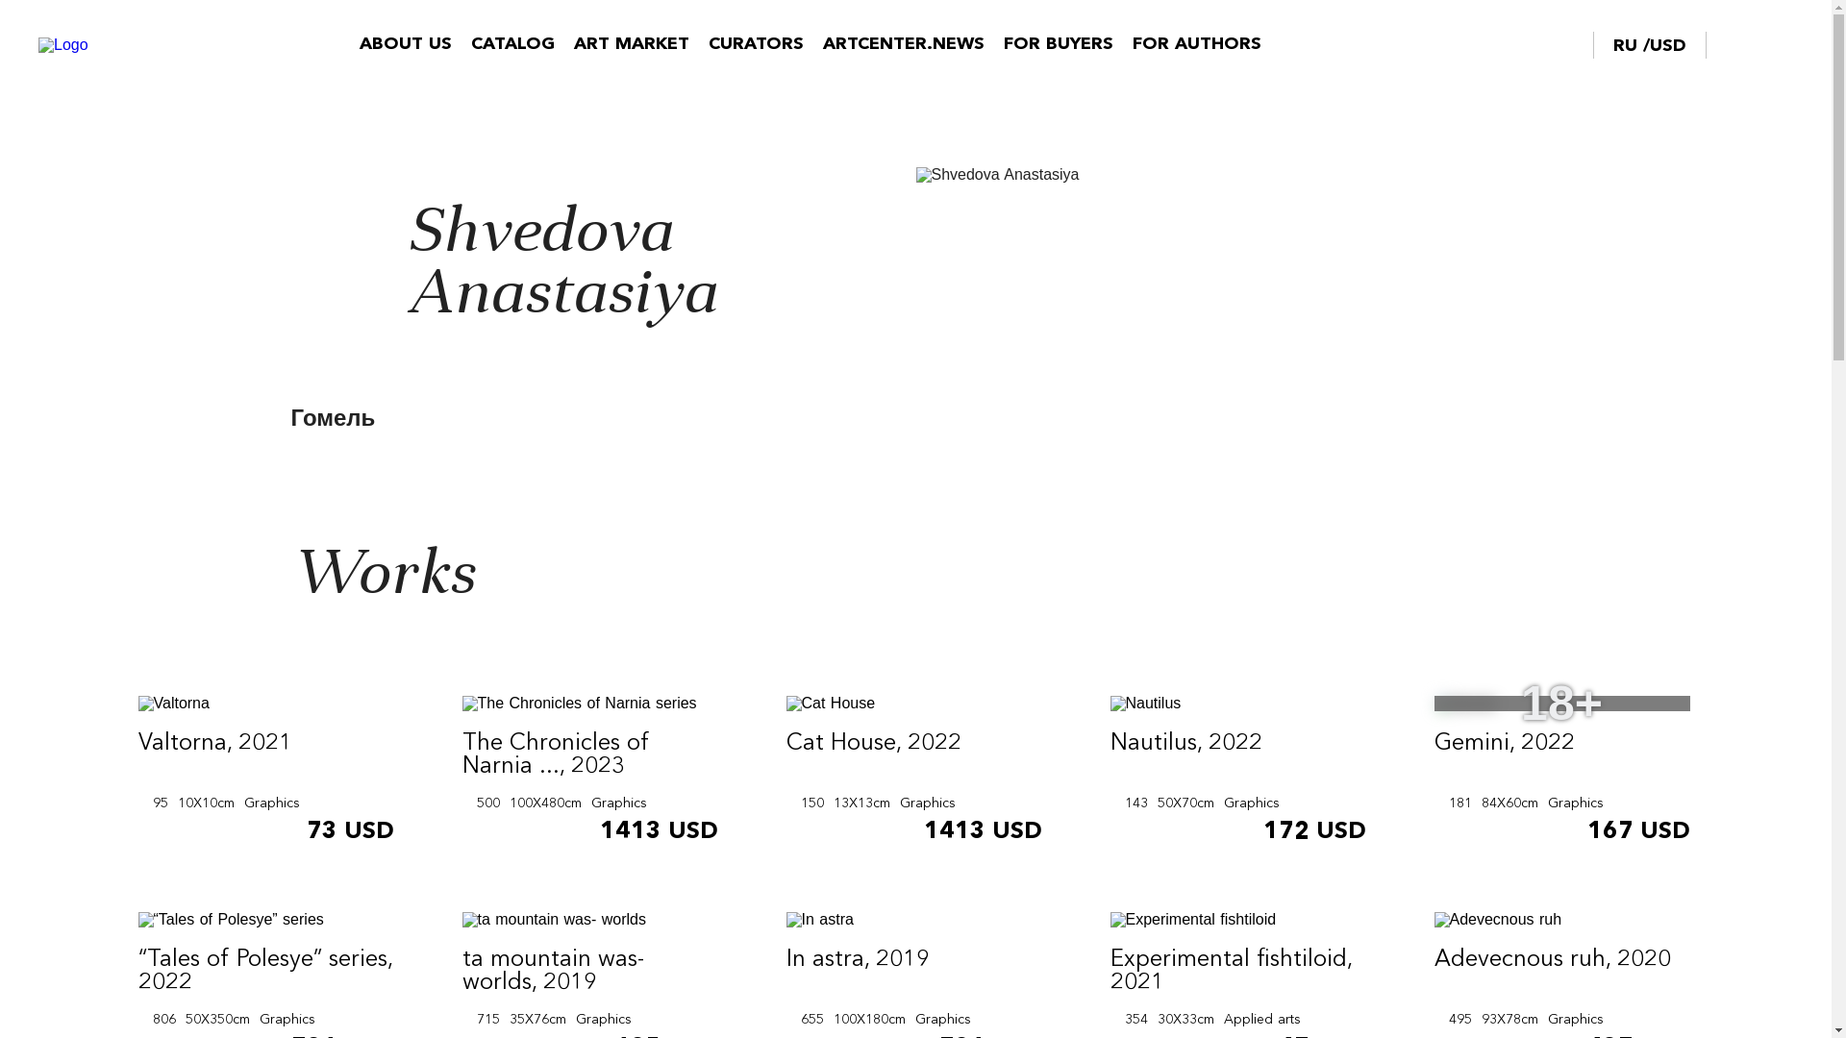  I want to click on USD, so click(1668, 45).